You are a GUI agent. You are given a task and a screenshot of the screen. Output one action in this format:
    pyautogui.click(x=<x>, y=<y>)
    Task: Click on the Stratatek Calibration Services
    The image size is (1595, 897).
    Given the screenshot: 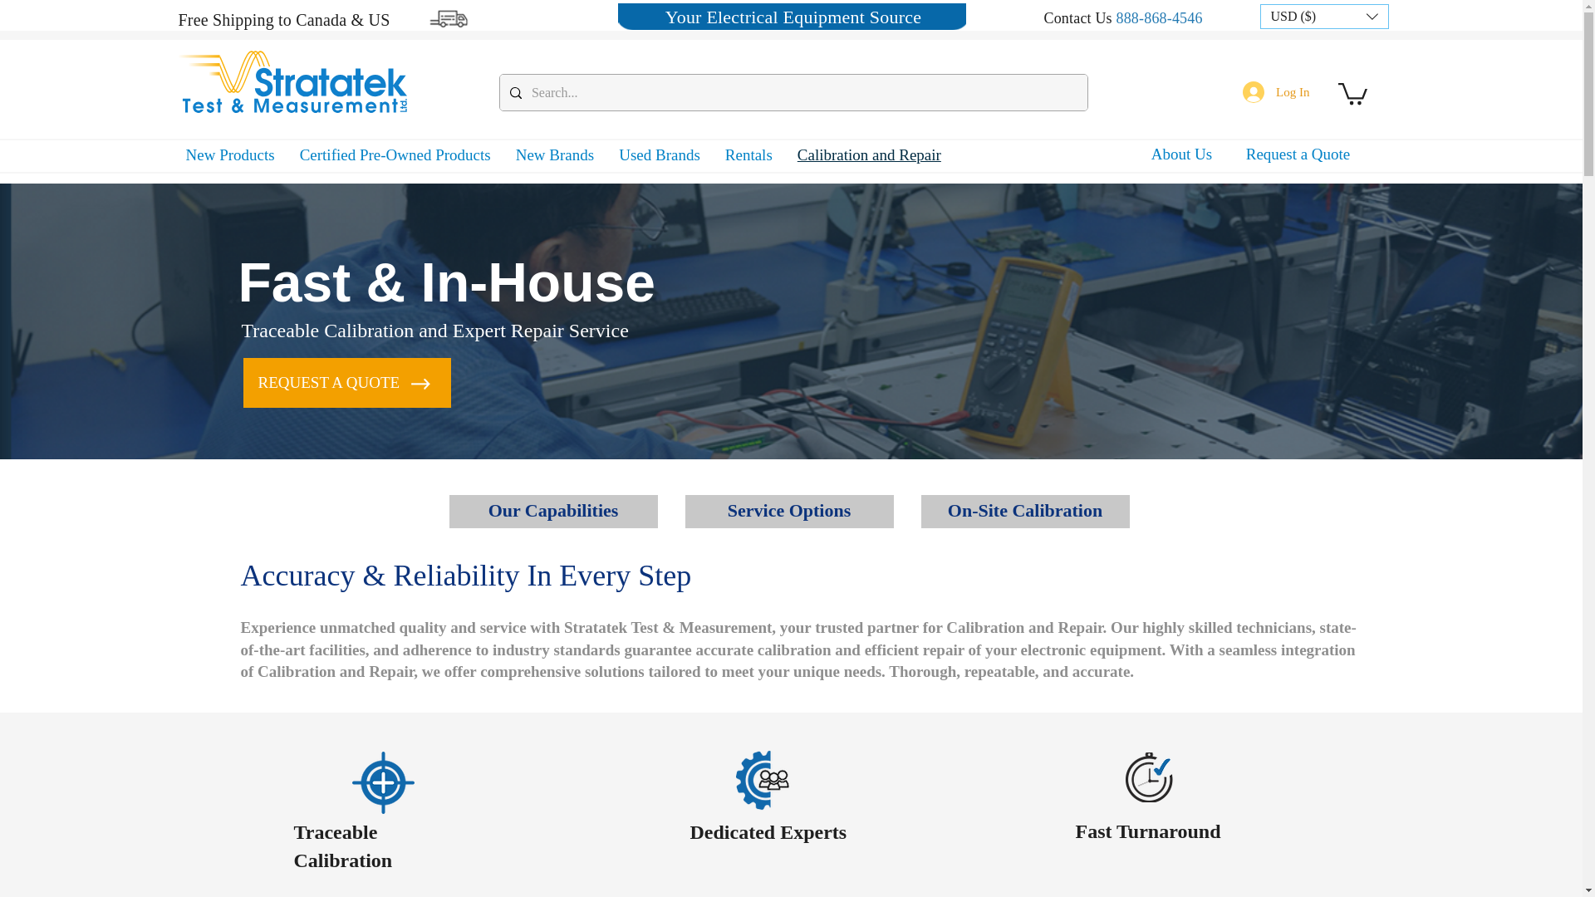 What is the action you would take?
    pyautogui.click(x=384, y=782)
    